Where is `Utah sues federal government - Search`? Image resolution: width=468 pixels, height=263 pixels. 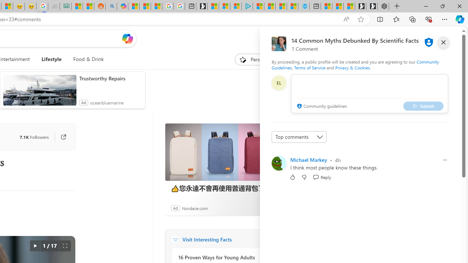 Utah sues federal government - Search is located at coordinates (111, 7).